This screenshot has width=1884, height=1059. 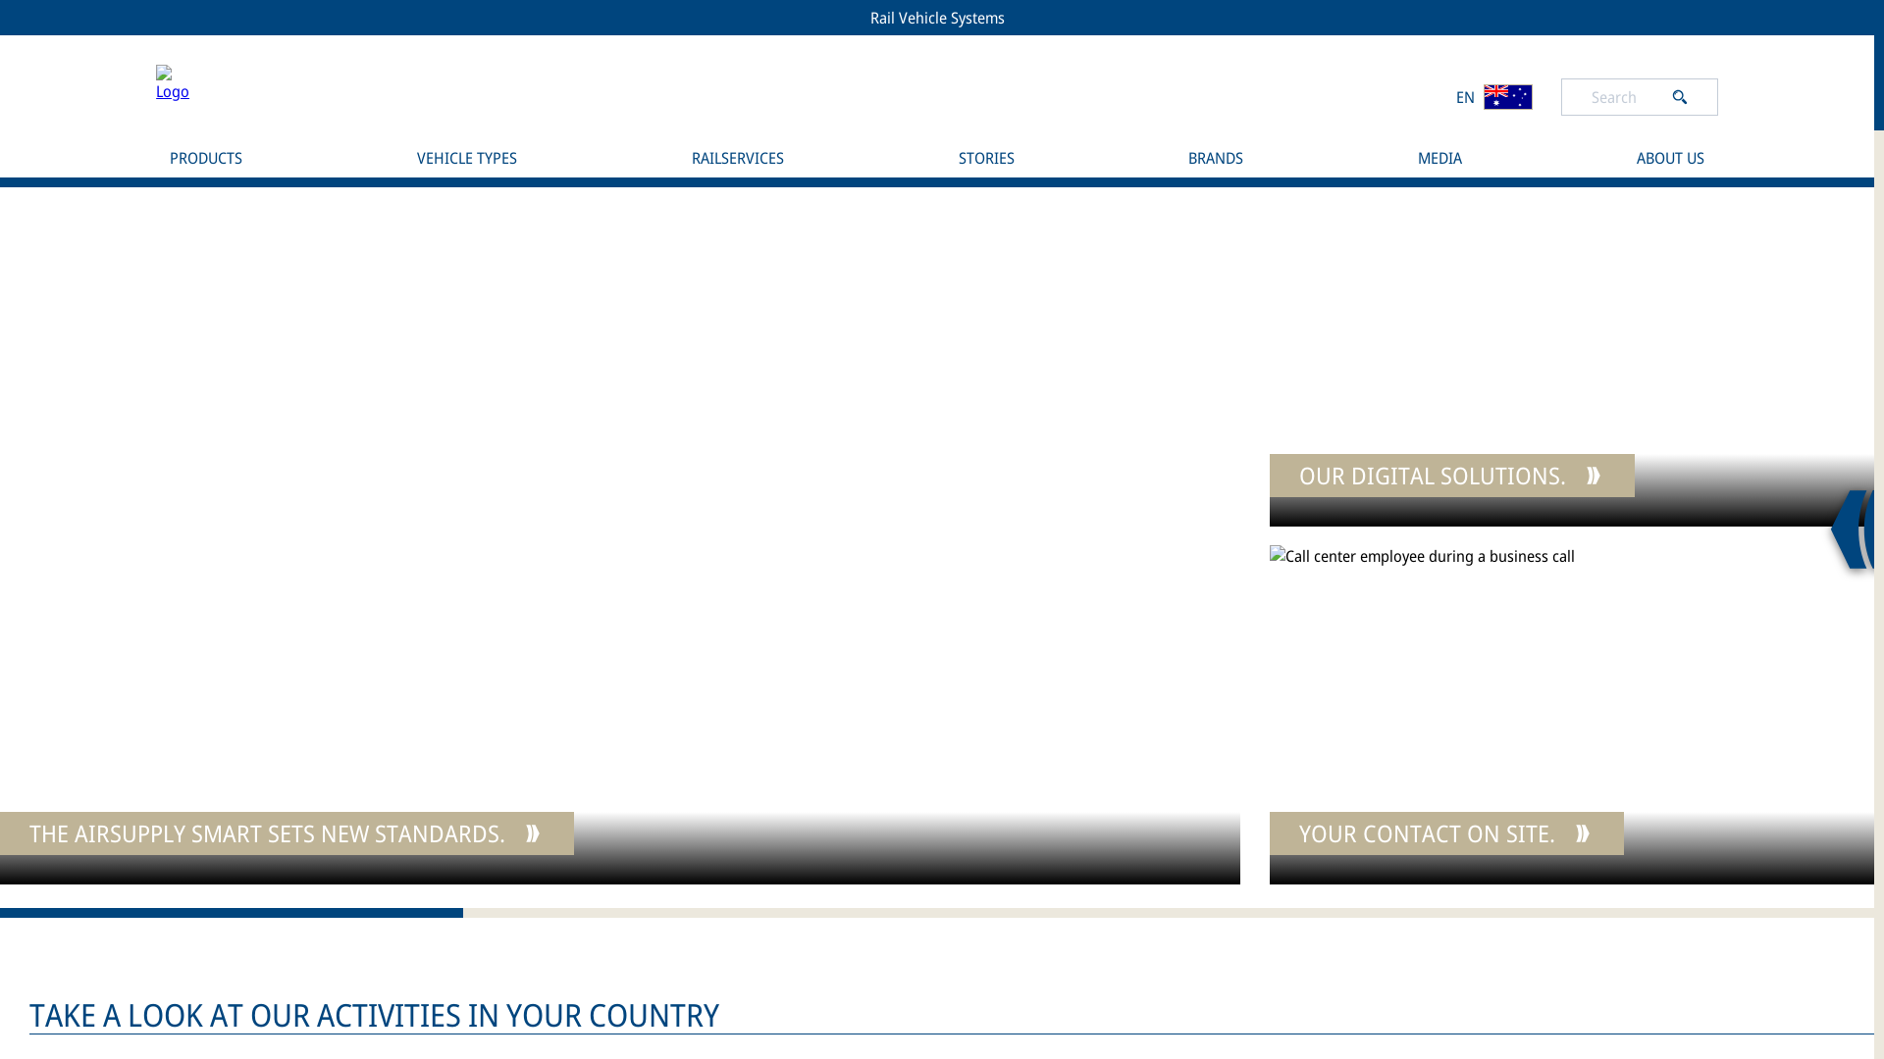 I want to click on MEDIA, so click(x=1440, y=158).